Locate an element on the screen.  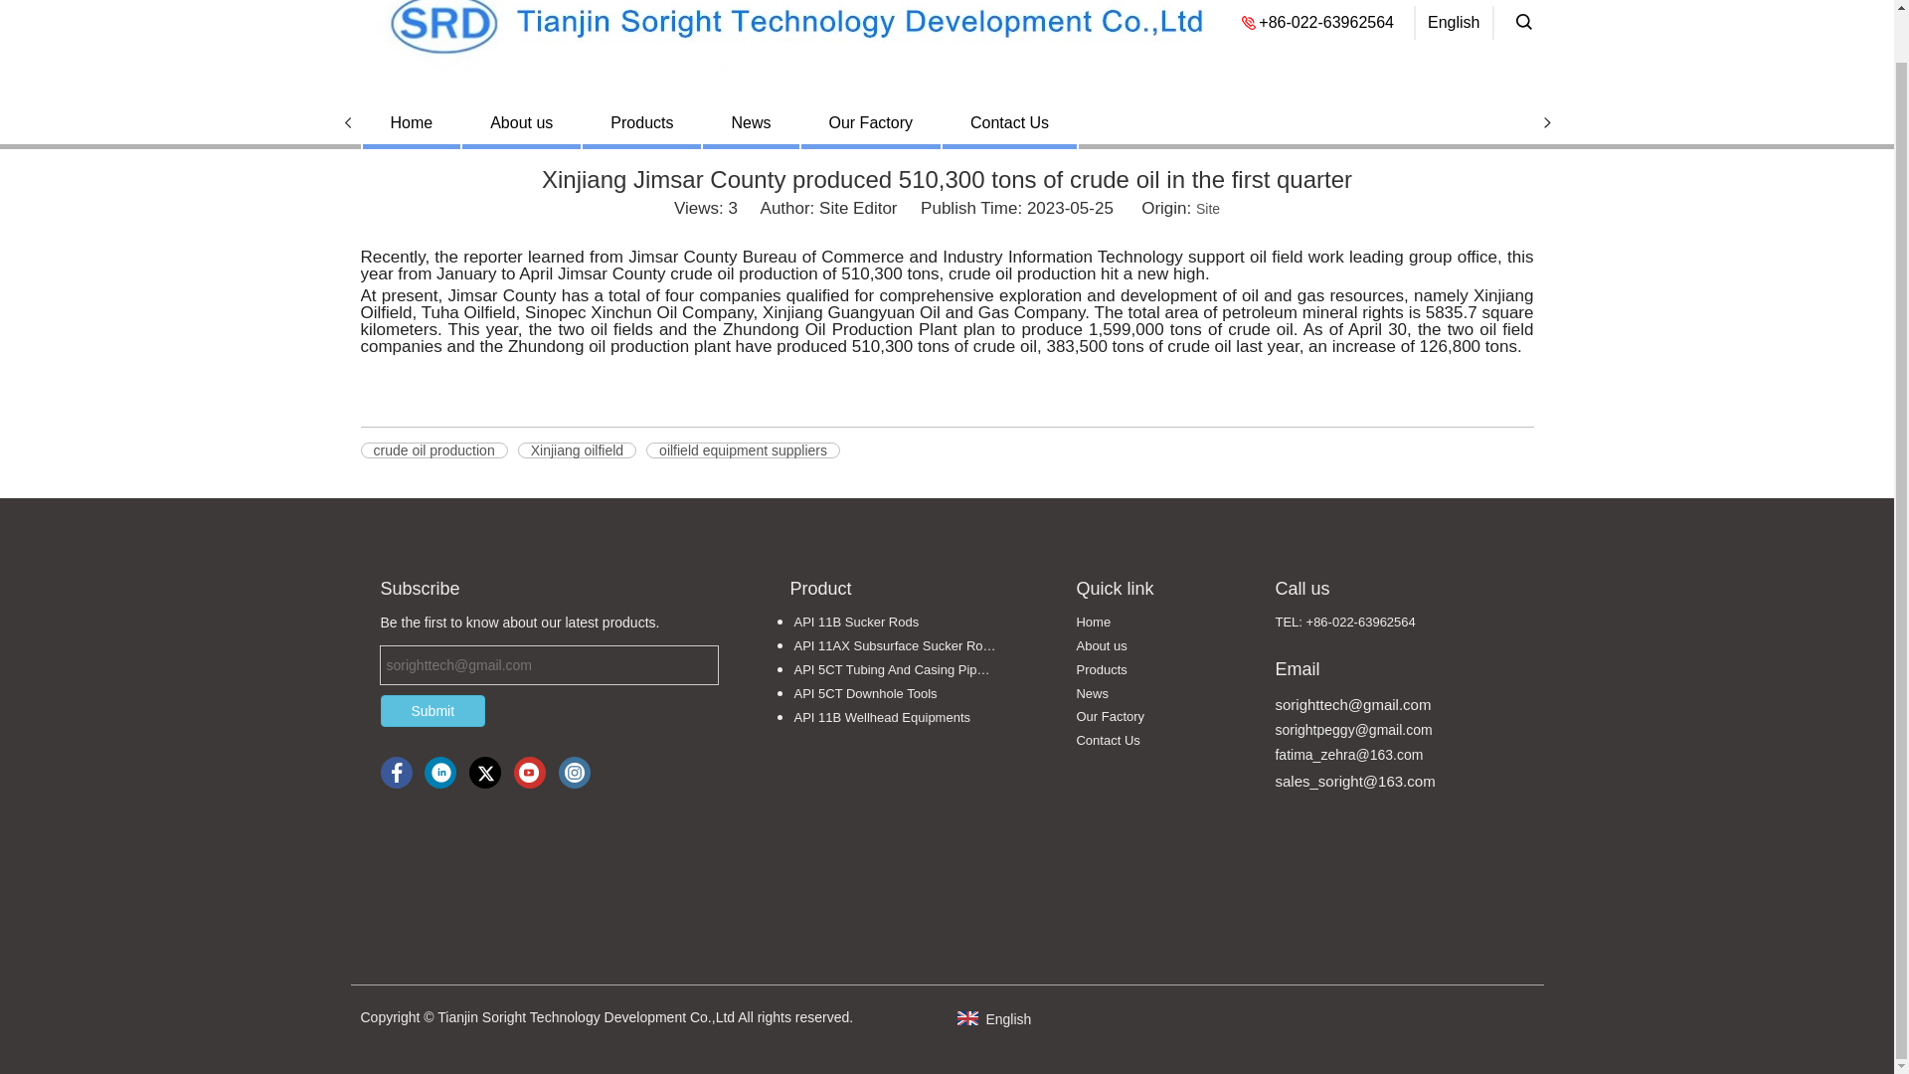
About us is located at coordinates (521, 121).